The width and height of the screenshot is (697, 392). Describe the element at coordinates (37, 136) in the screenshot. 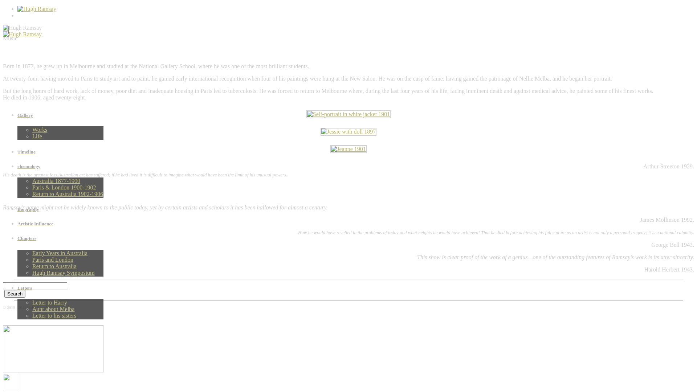

I see `Life` at that location.